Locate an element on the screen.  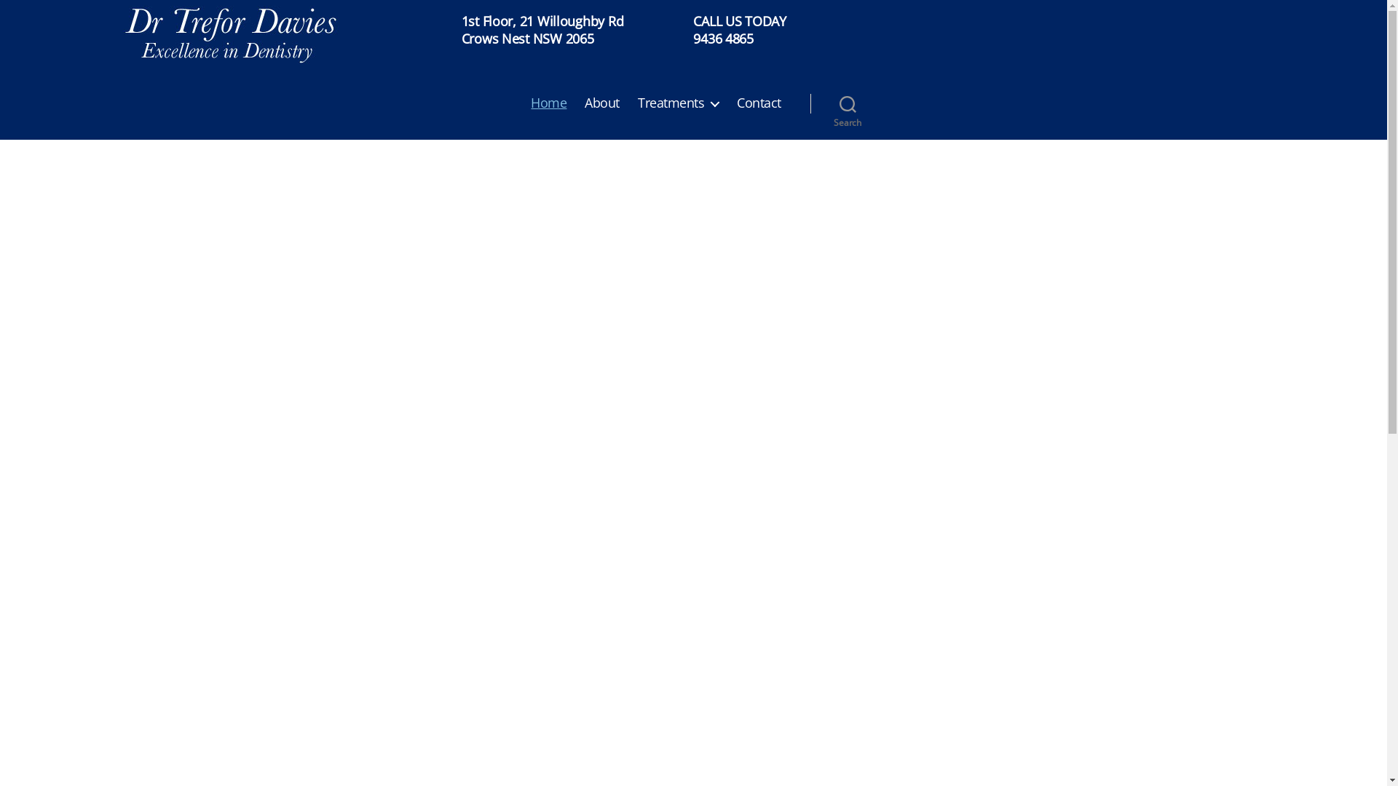
About is located at coordinates (602, 103).